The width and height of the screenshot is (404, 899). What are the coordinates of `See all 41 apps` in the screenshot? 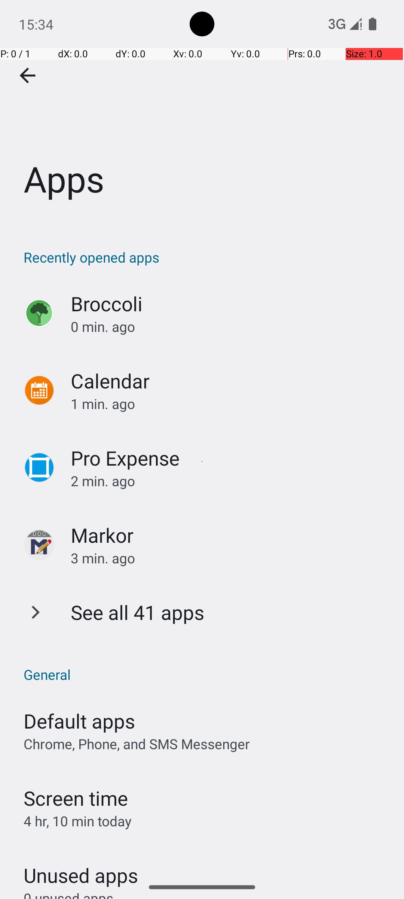 It's located at (138, 612).